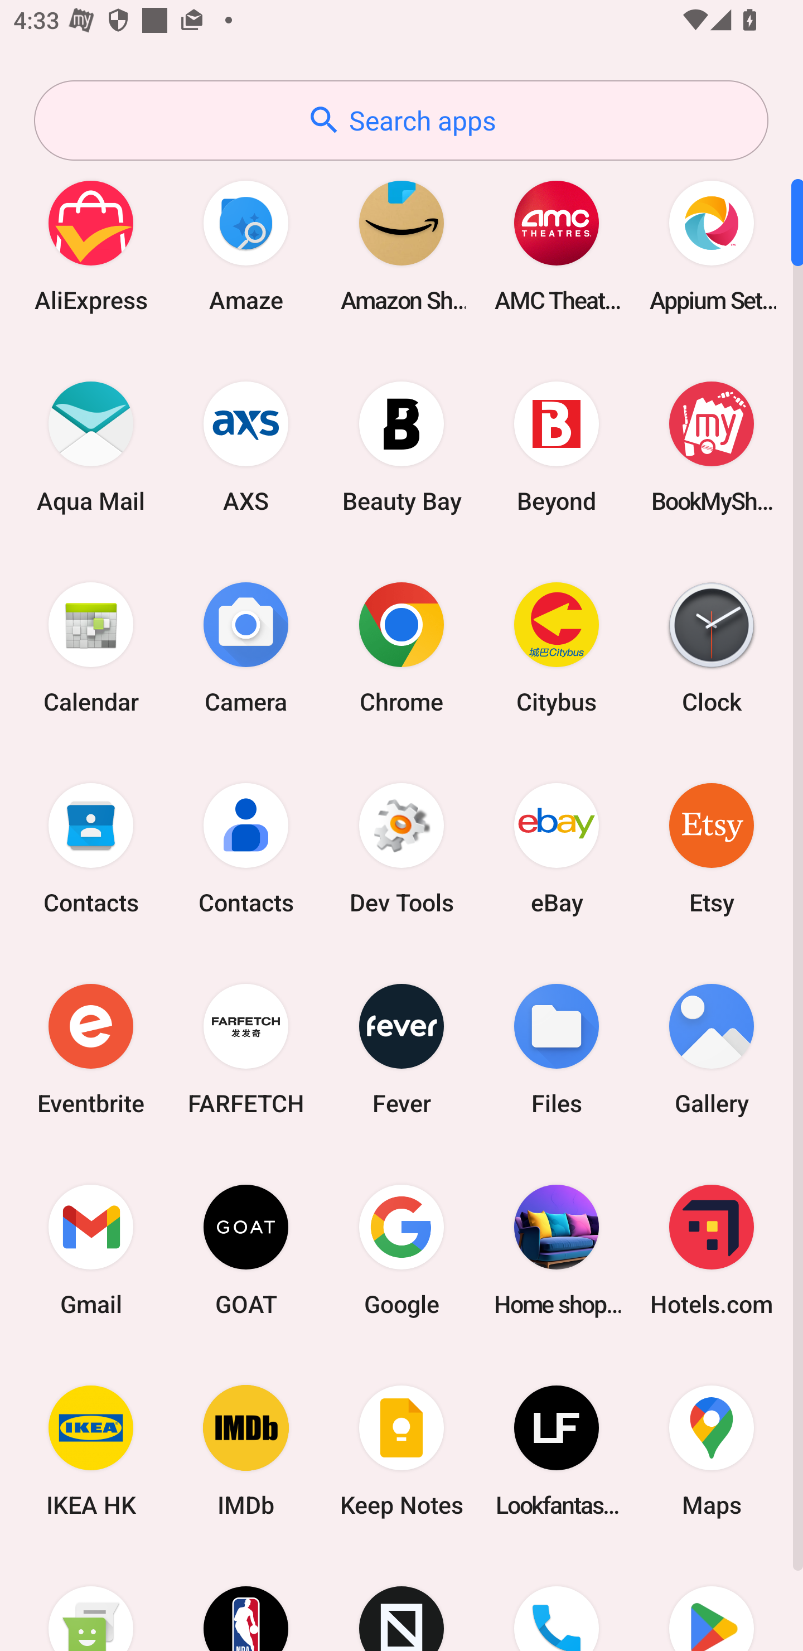 This screenshot has height=1651, width=803. Describe the element at coordinates (712, 647) in the screenshot. I see `Clock` at that location.